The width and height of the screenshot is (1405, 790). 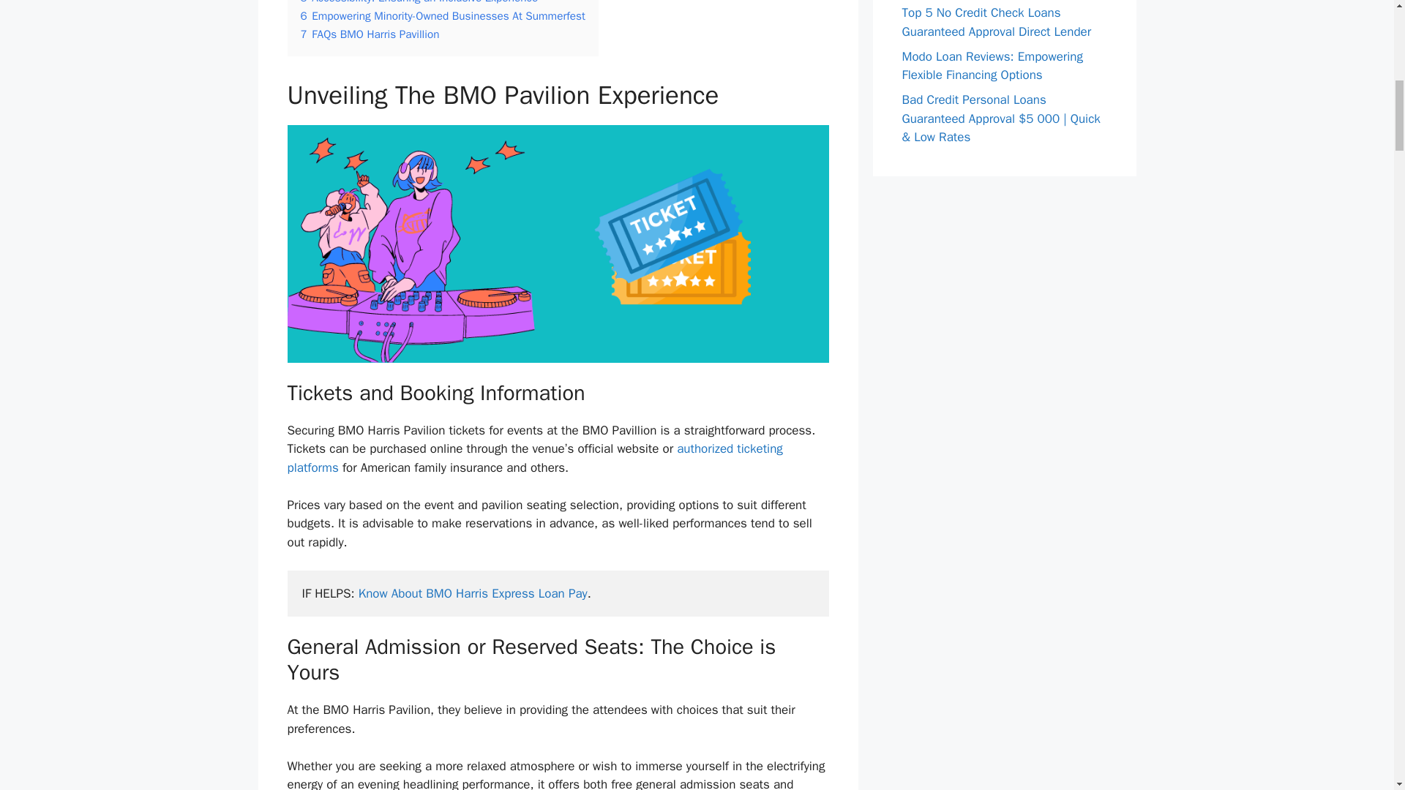 I want to click on Know About BMO Harris Express Loan Pay, so click(x=473, y=593).